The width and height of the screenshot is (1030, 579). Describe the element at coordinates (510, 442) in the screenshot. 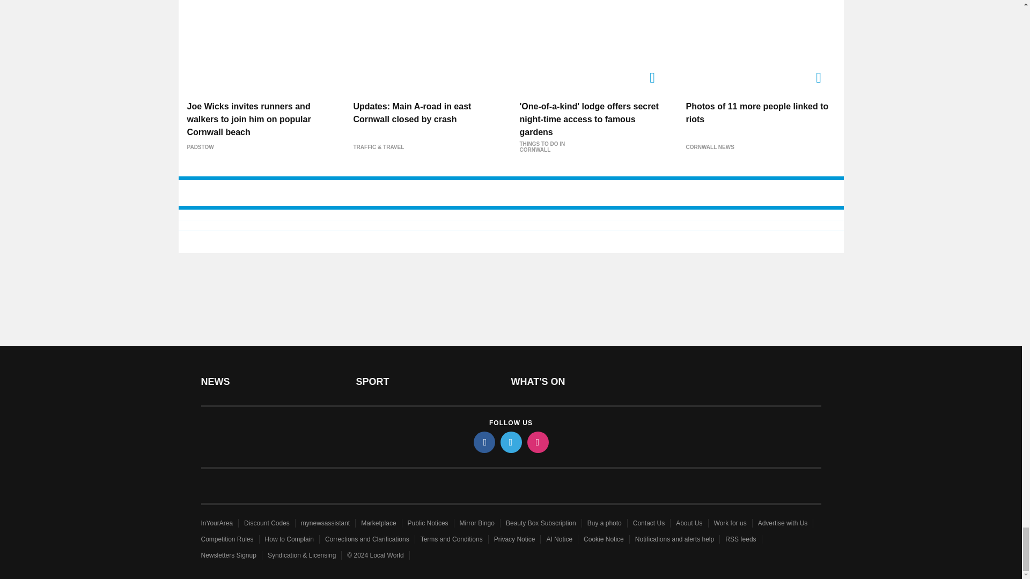

I see `twitter` at that location.